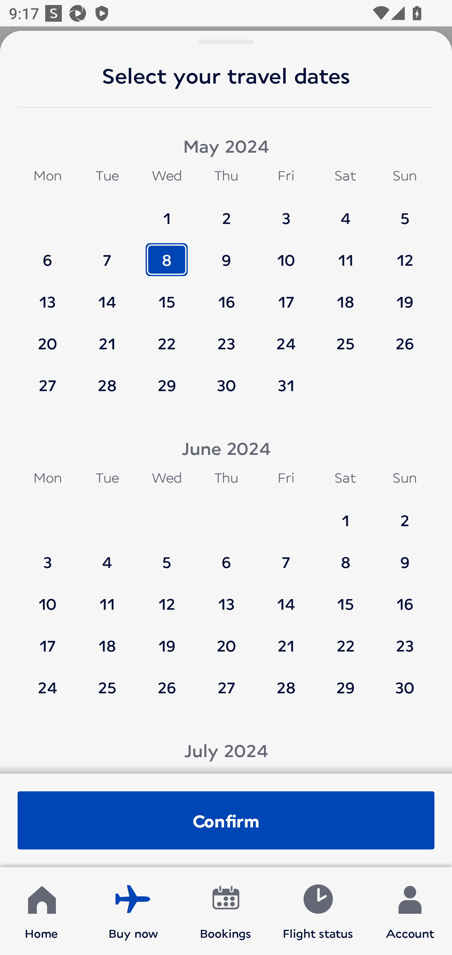 The width and height of the screenshot is (452, 955). I want to click on 6, so click(47, 254).